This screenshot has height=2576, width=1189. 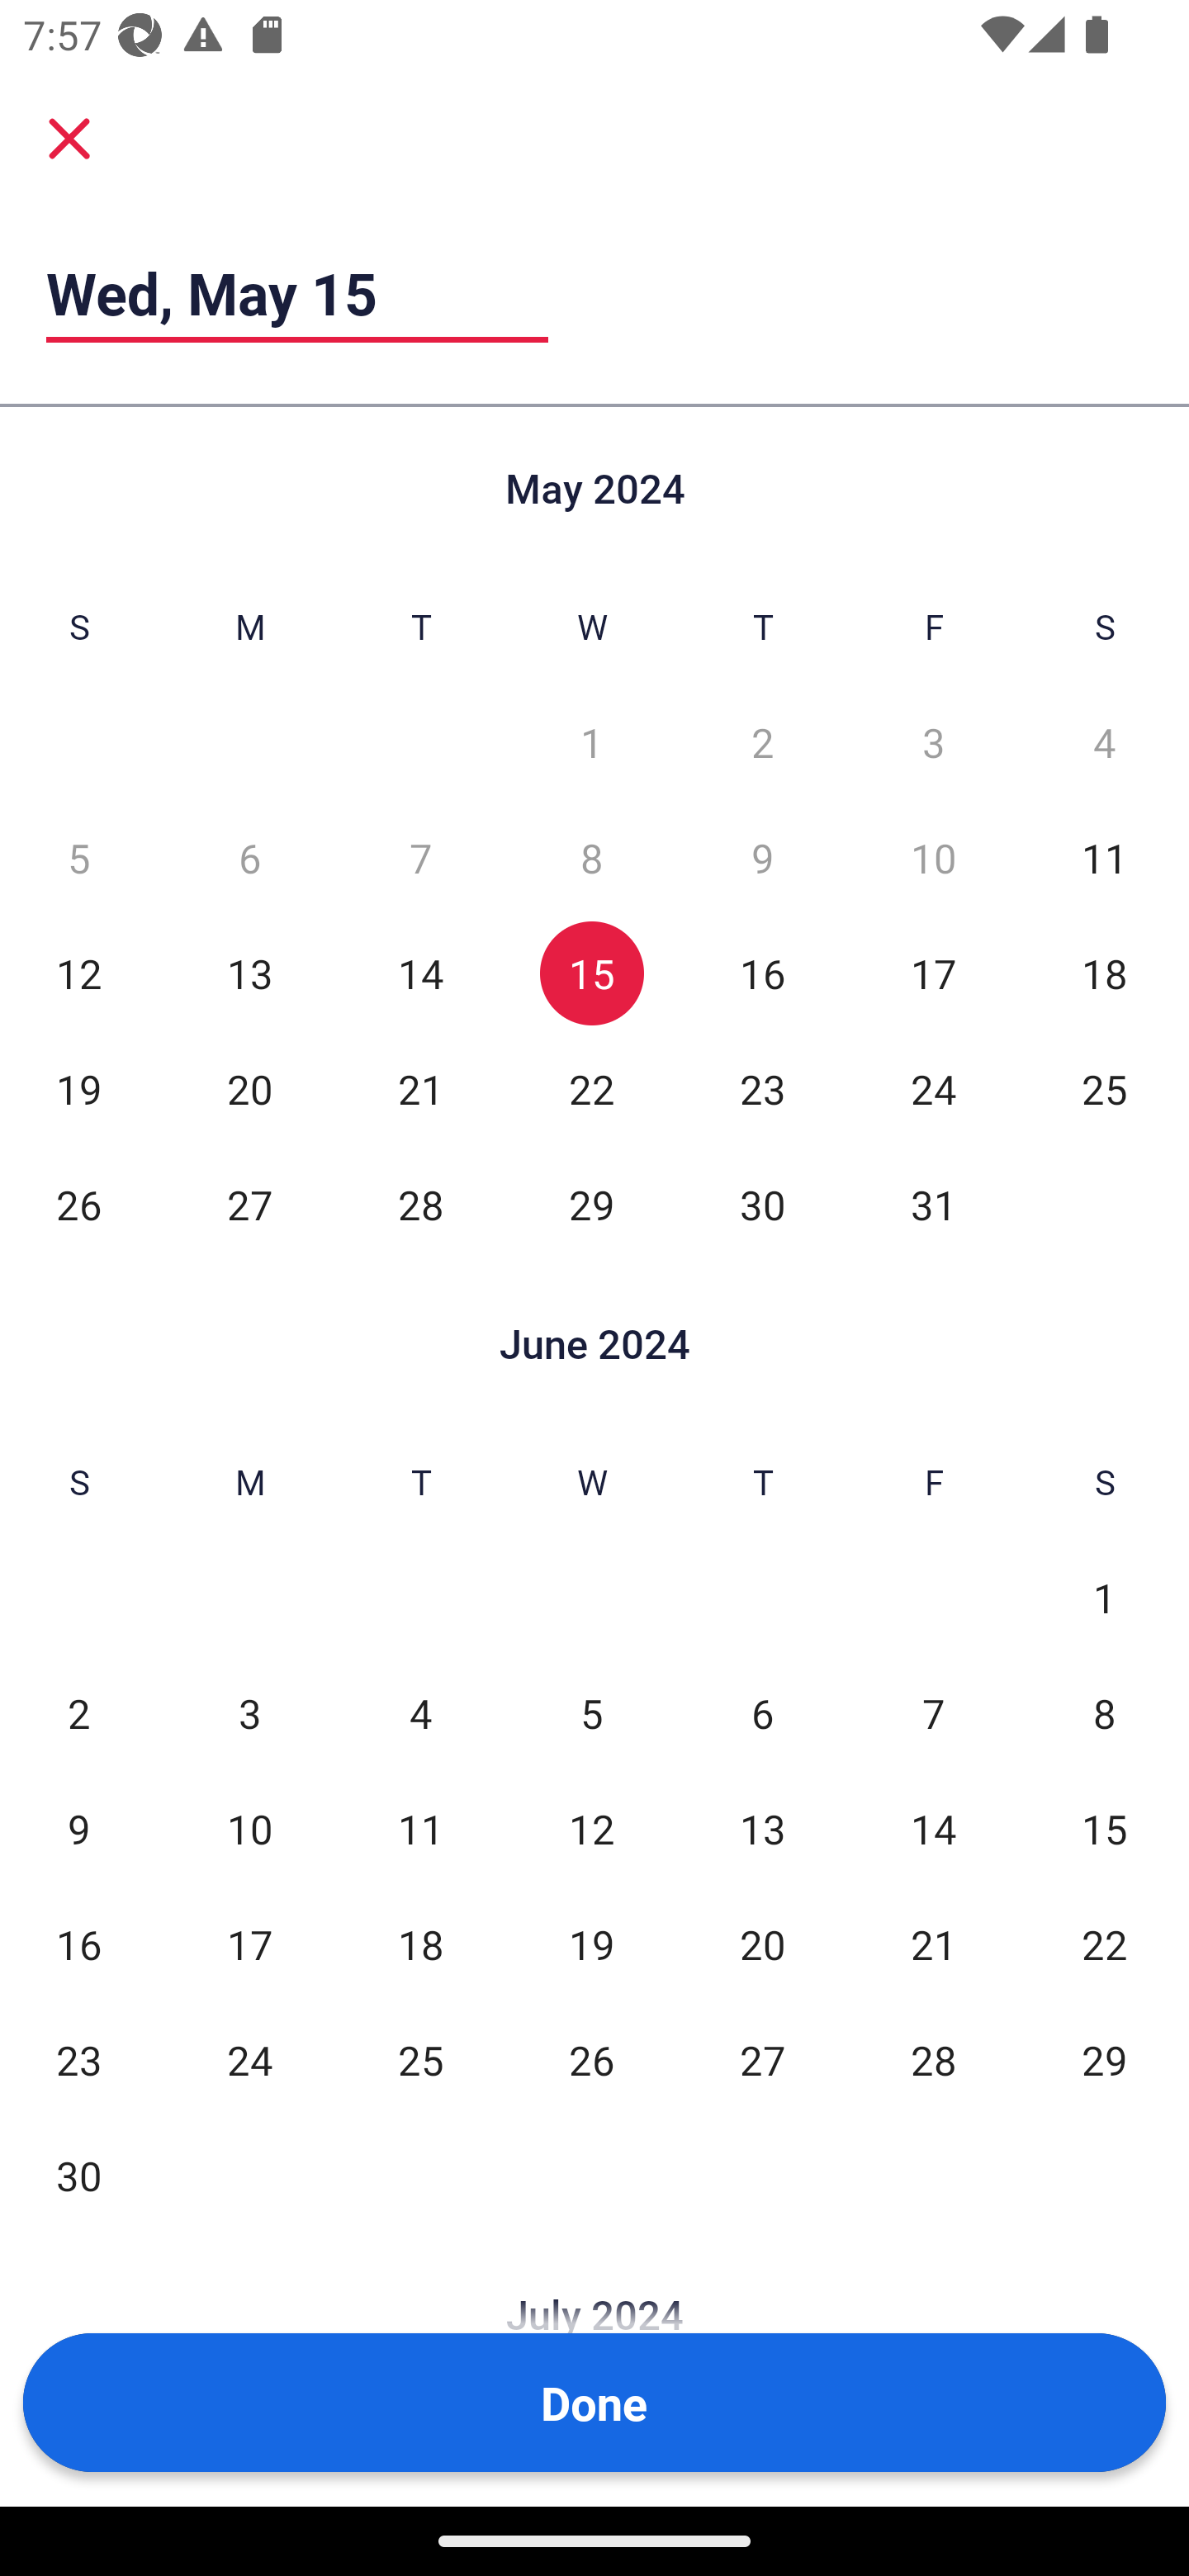 What do you see at coordinates (78, 2059) in the screenshot?
I see `23 Sun, Jun 23, Not Selected` at bounding box center [78, 2059].